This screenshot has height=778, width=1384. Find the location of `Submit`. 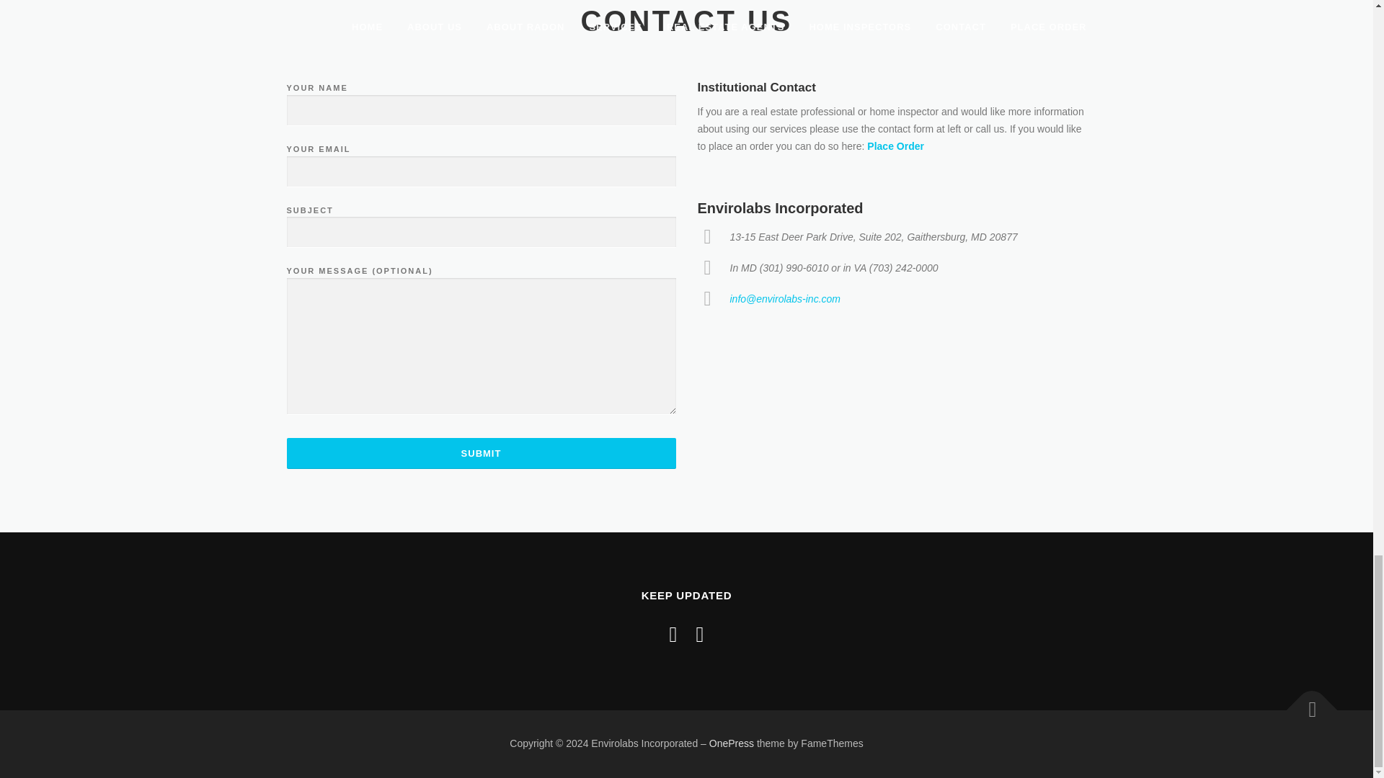

Submit is located at coordinates (482, 454).